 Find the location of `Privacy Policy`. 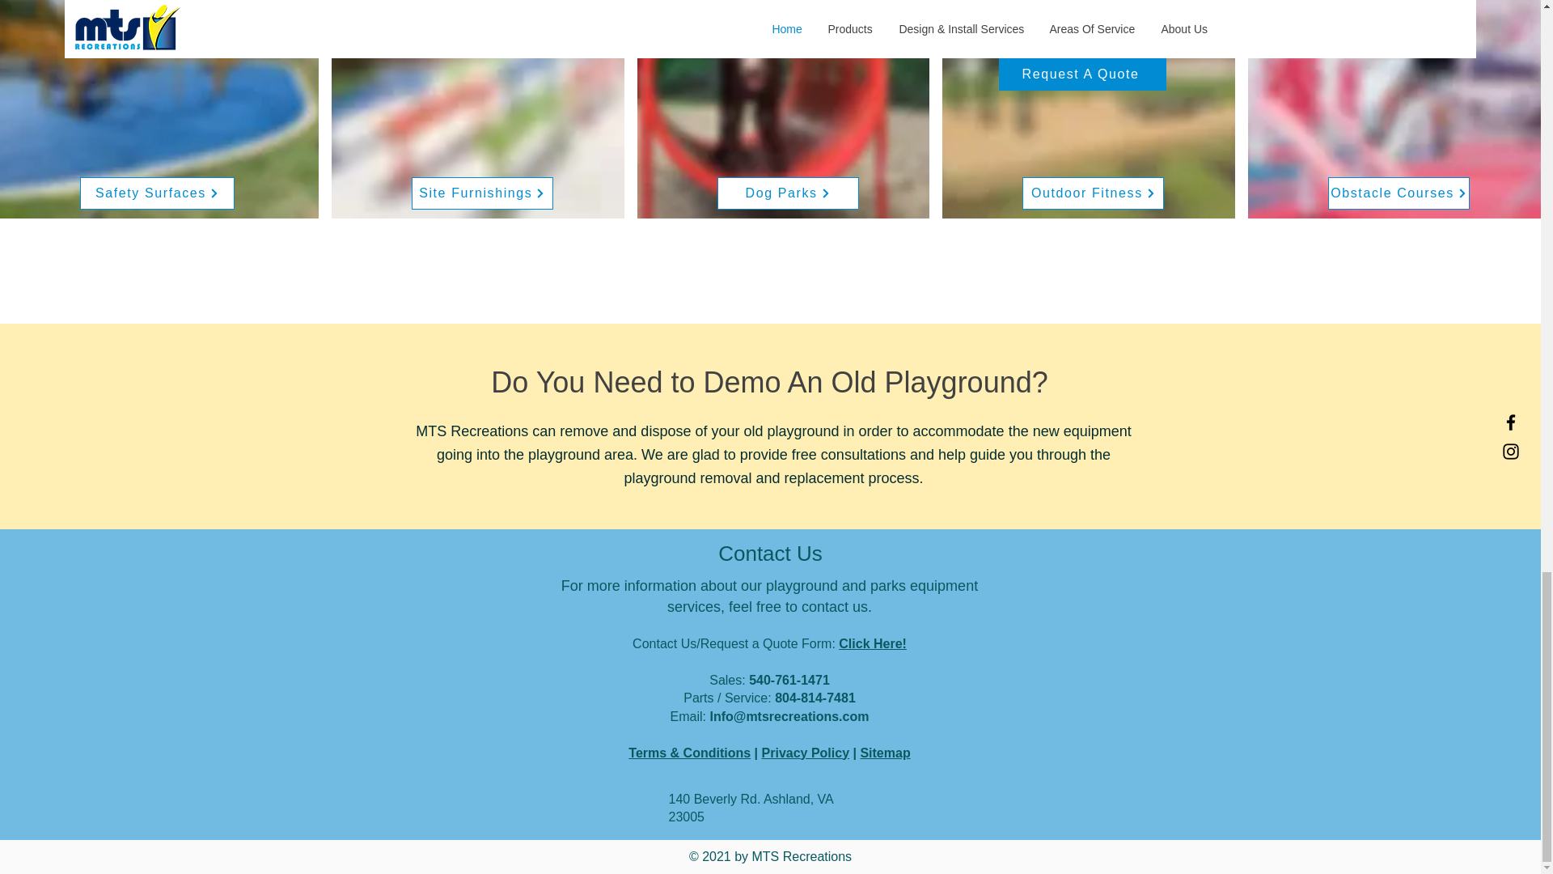

Privacy Policy is located at coordinates (806, 753).